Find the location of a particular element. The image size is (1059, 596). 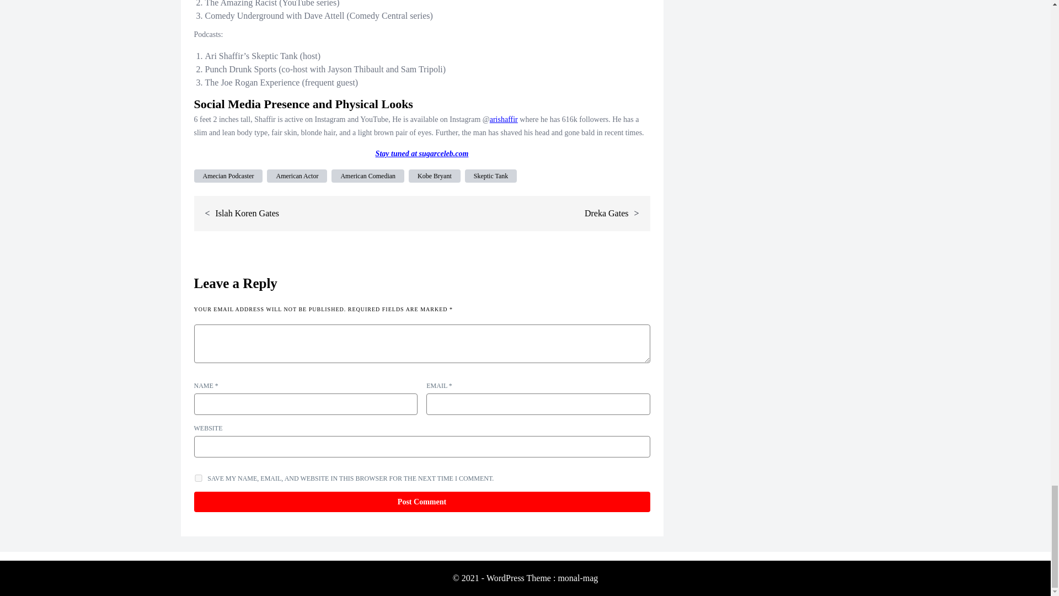

Stay tuned at sugarceleb.com is located at coordinates (422, 153).